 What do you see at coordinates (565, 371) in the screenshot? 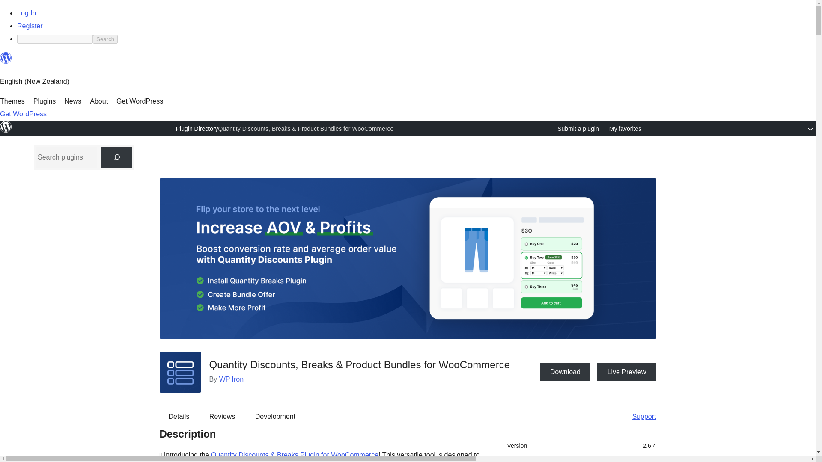
I see `Download` at bounding box center [565, 371].